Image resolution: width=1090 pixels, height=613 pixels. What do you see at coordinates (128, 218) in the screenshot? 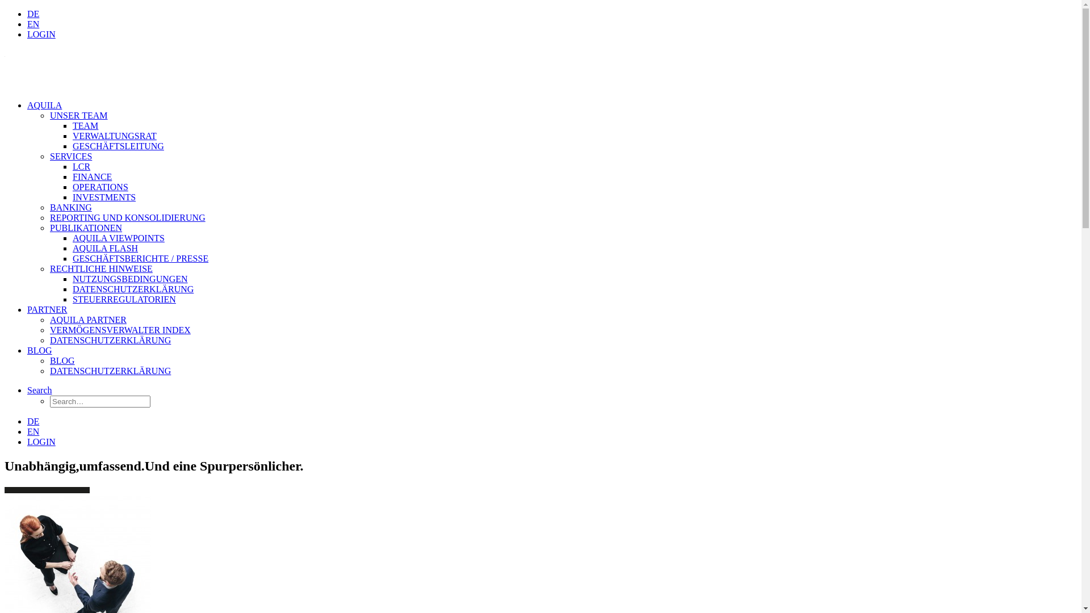
I see `REPORTING UND KONSOLIDIERUNG` at bounding box center [128, 218].